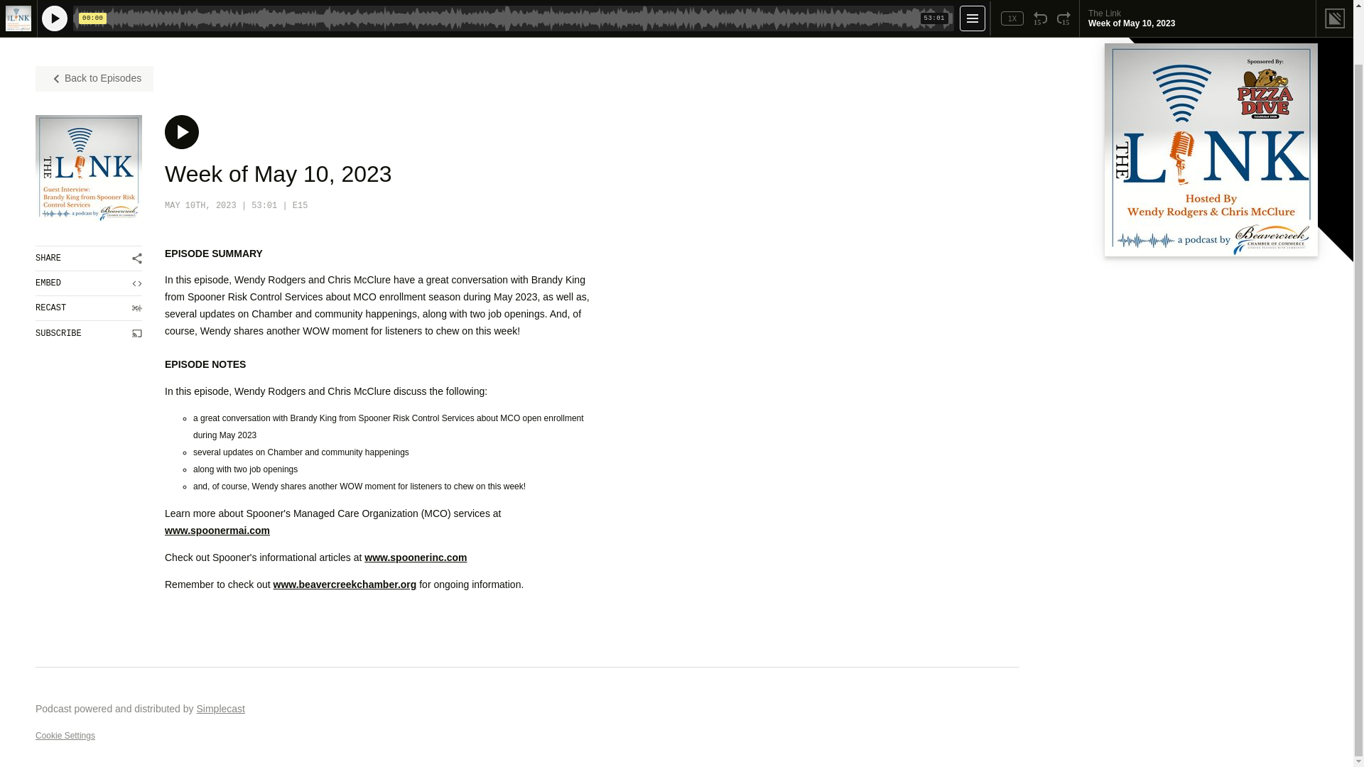 The height and width of the screenshot is (767, 1364). Describe the element at coordinates (415, 557) in the screenshot. I see `www.spoonerinc.com` at that location.